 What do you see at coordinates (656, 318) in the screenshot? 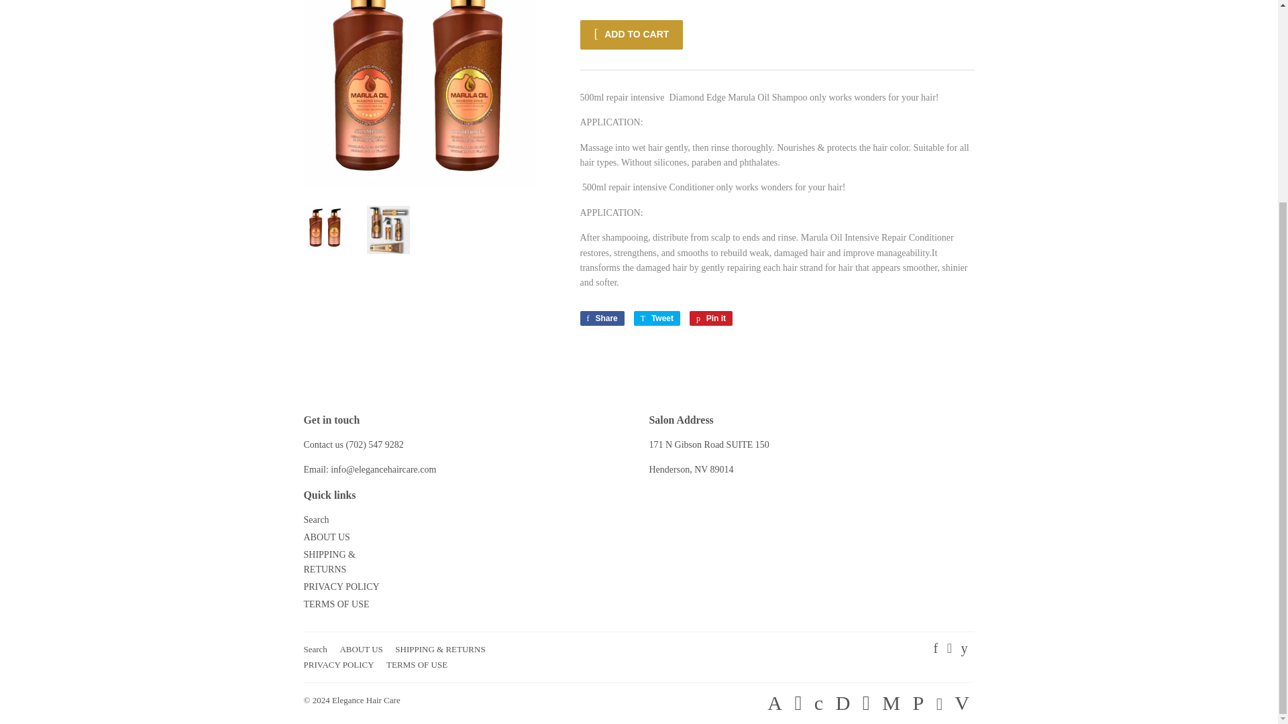
I see `Tweet on Twitter` at bounding box center [656, 318].